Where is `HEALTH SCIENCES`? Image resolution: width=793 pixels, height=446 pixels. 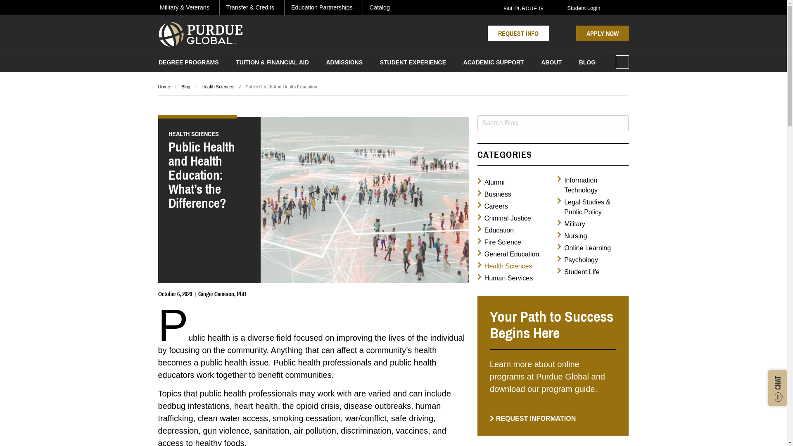 HEALTH SCIENCES is located at coordinates (210, 134).